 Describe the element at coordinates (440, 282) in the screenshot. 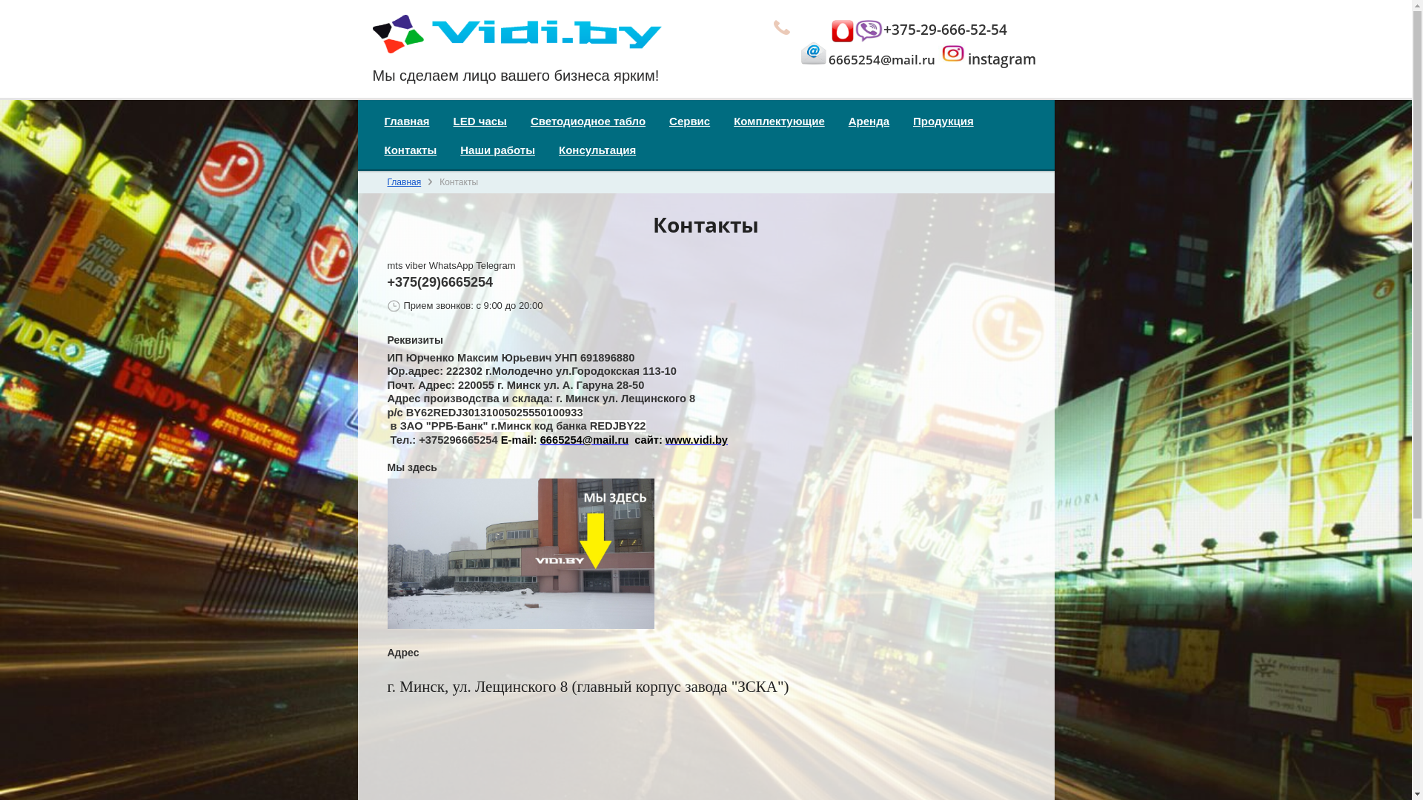

I see `+375(29)6665254` at that location.